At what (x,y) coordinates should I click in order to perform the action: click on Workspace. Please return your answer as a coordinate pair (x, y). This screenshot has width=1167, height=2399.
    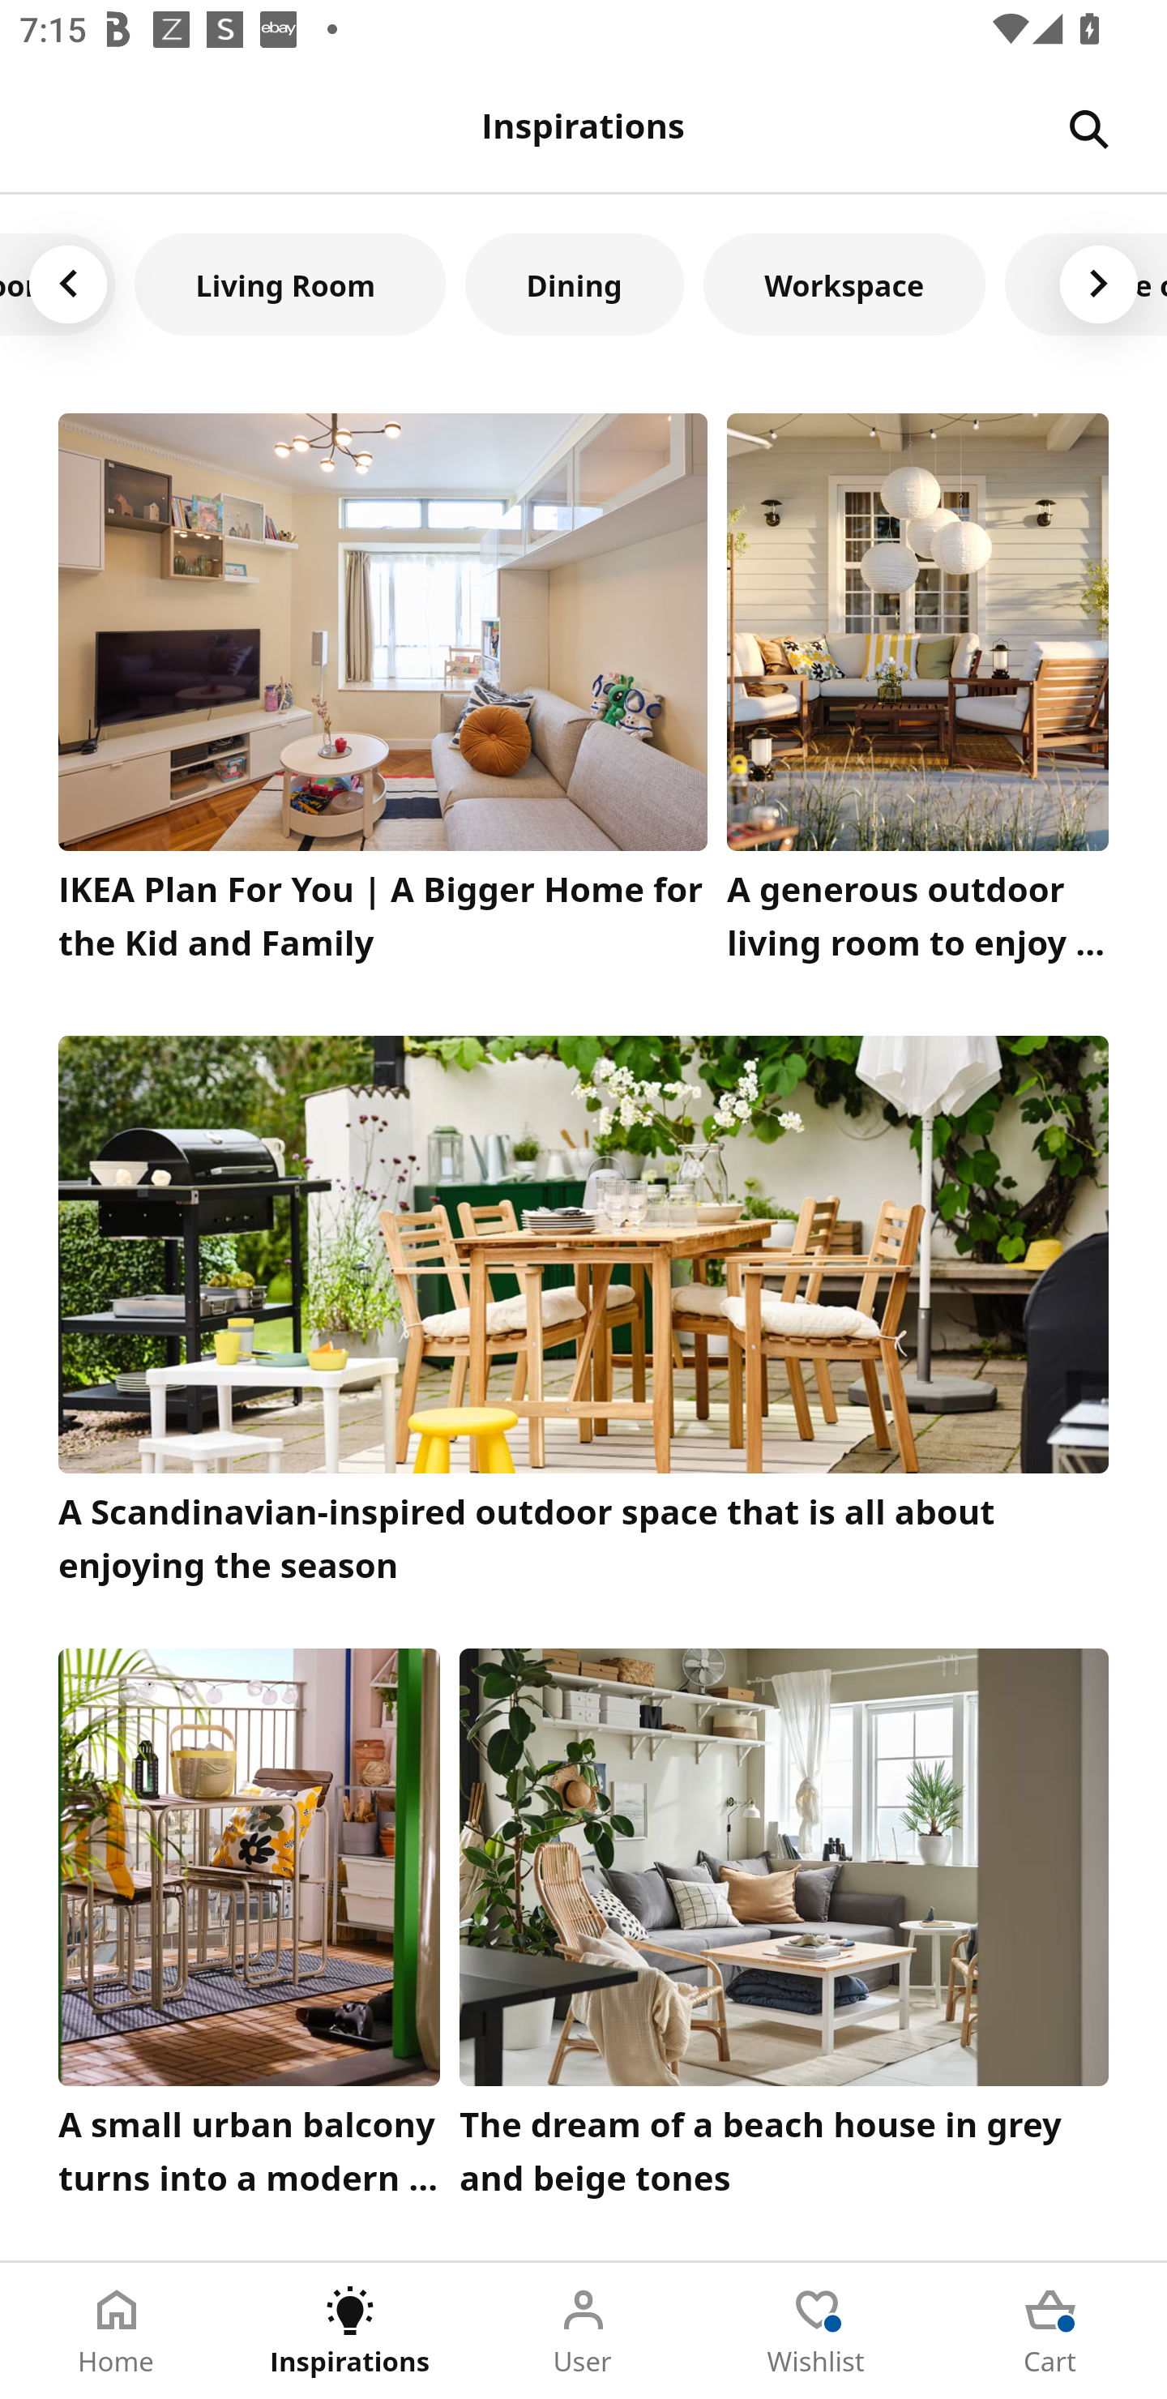
    Looking at the image, I should click on (844, 284).